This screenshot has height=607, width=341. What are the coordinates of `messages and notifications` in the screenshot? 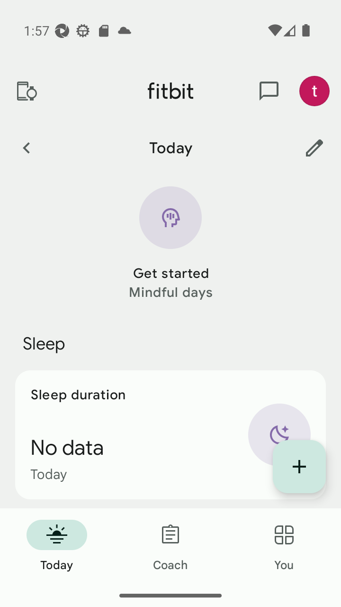 It's located at (269, 91).